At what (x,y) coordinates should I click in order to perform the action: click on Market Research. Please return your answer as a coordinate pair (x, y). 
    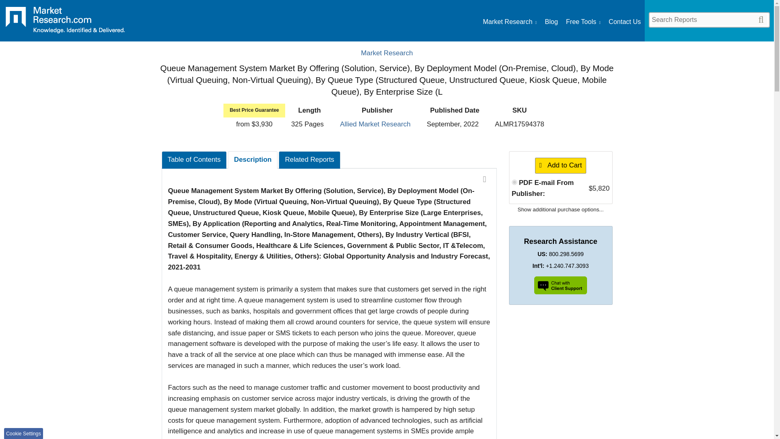
    Looking at the image, I should click on (509, 22).